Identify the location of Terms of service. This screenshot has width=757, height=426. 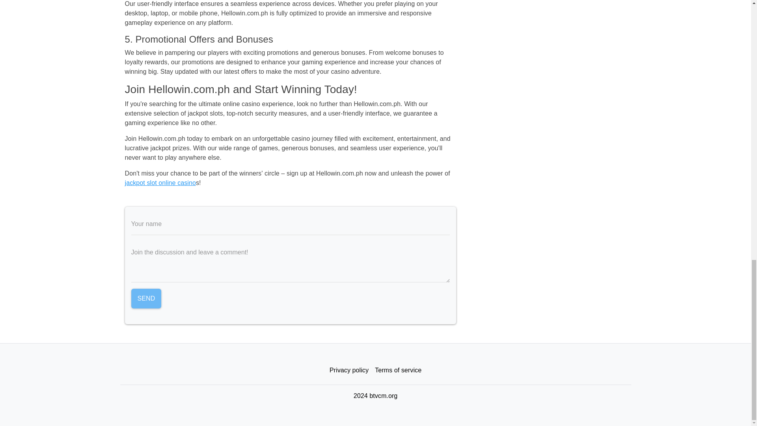
(398, 370).